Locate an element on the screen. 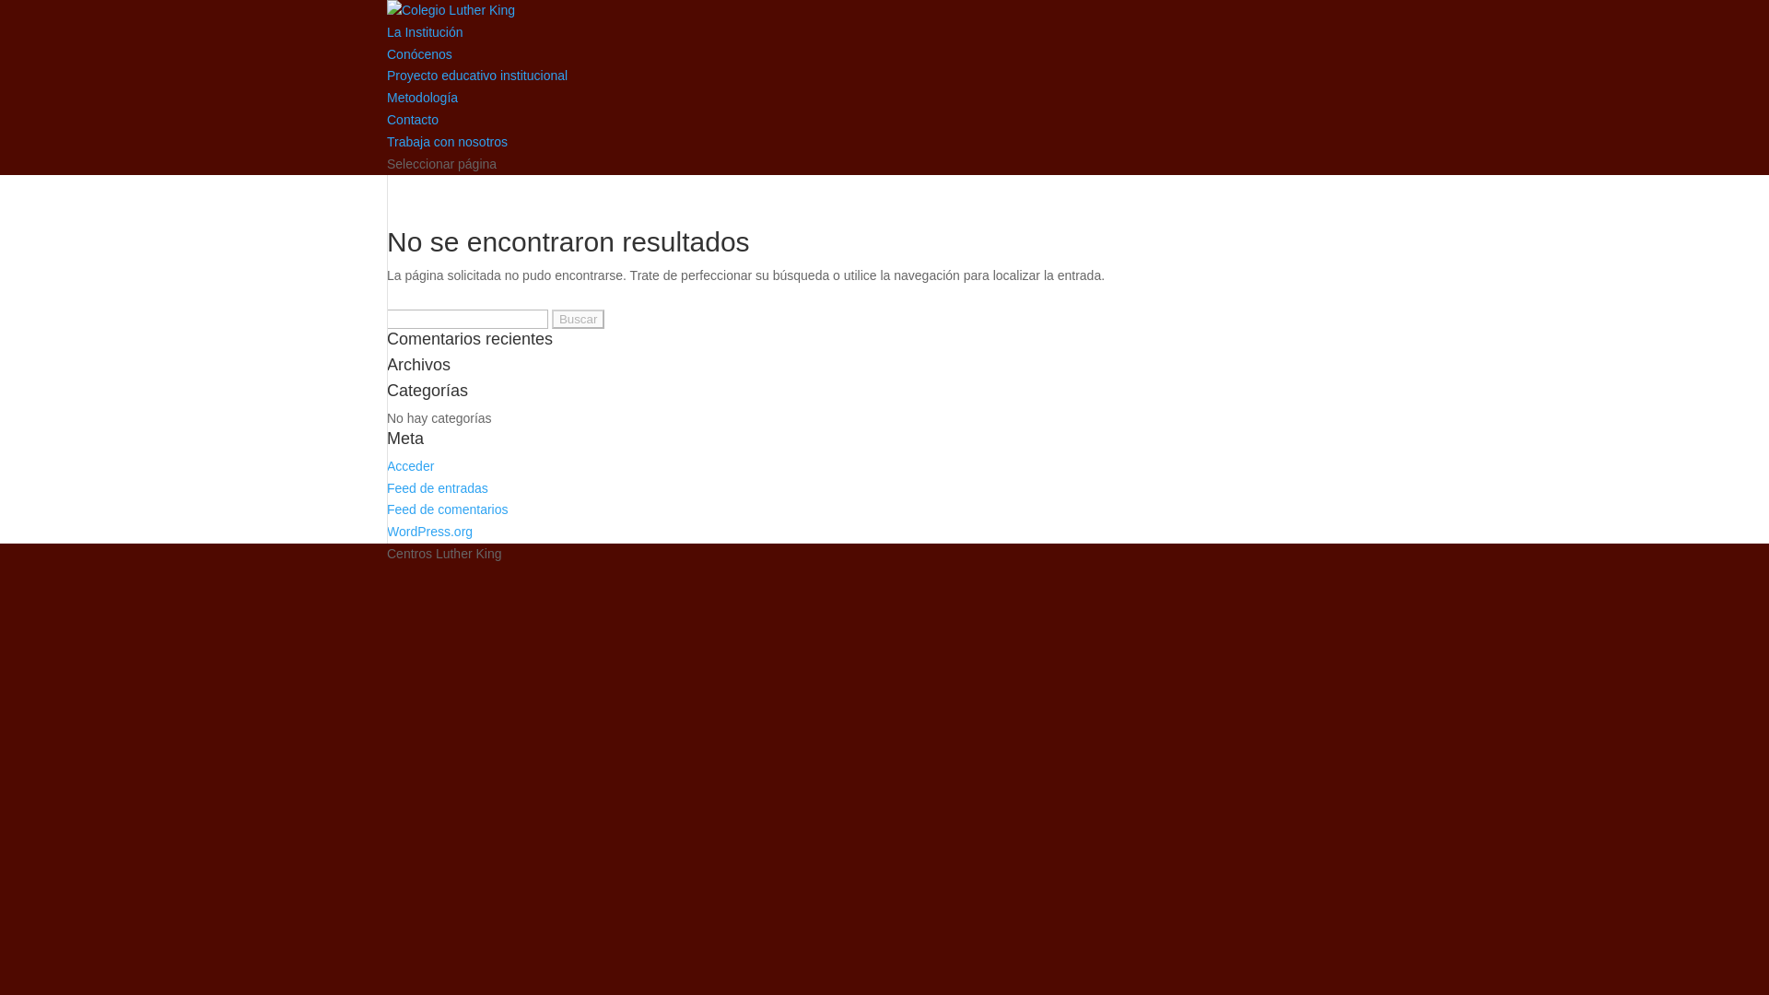 The width and height of the screenshot is (1769, 995). Trabaja con nosotros is located at coordinates (448, 142).